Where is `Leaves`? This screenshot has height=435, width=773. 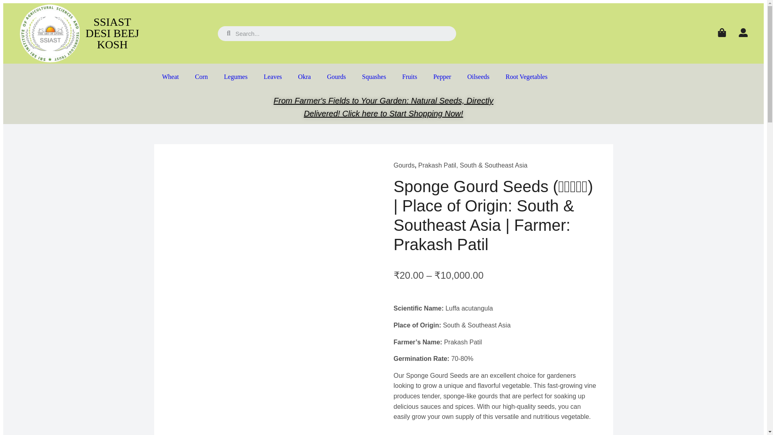
Leaves is located at coordinates (273, 77).